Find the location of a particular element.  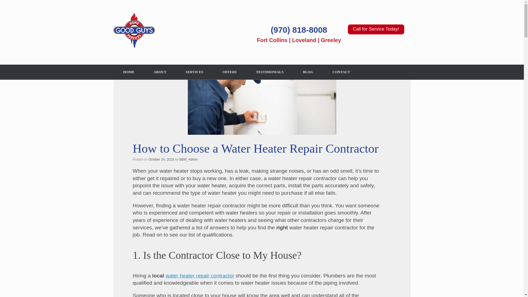

Call for Service Today! is located at coordinates (376, 29).